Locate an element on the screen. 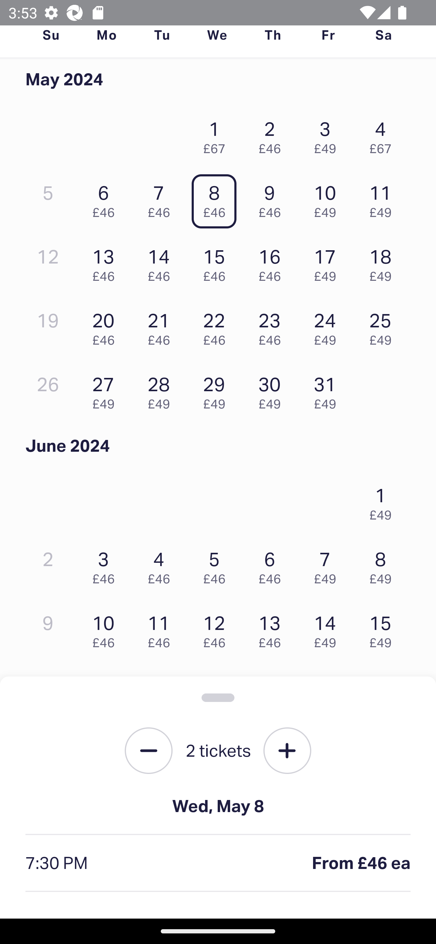  27 £49 is located at coordinates (106, 390).